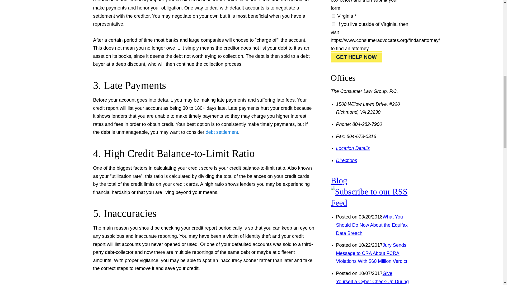 The height and width of the screenshot is (285, 507). I want to click on GET HELP NOW, so click(356, 57).